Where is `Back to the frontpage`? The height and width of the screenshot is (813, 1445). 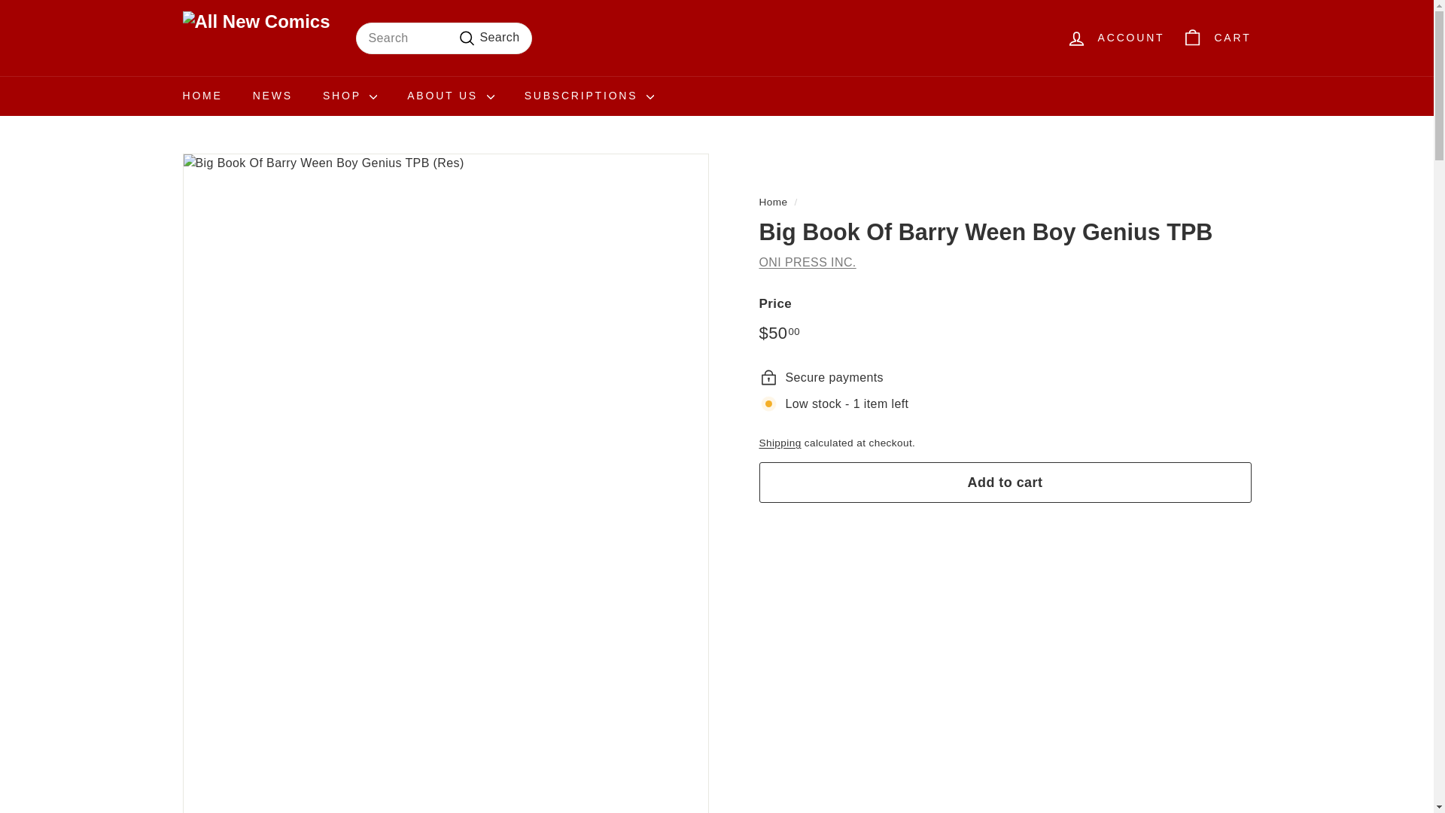
Back to the frontpage is located at coordinates (773, 202).